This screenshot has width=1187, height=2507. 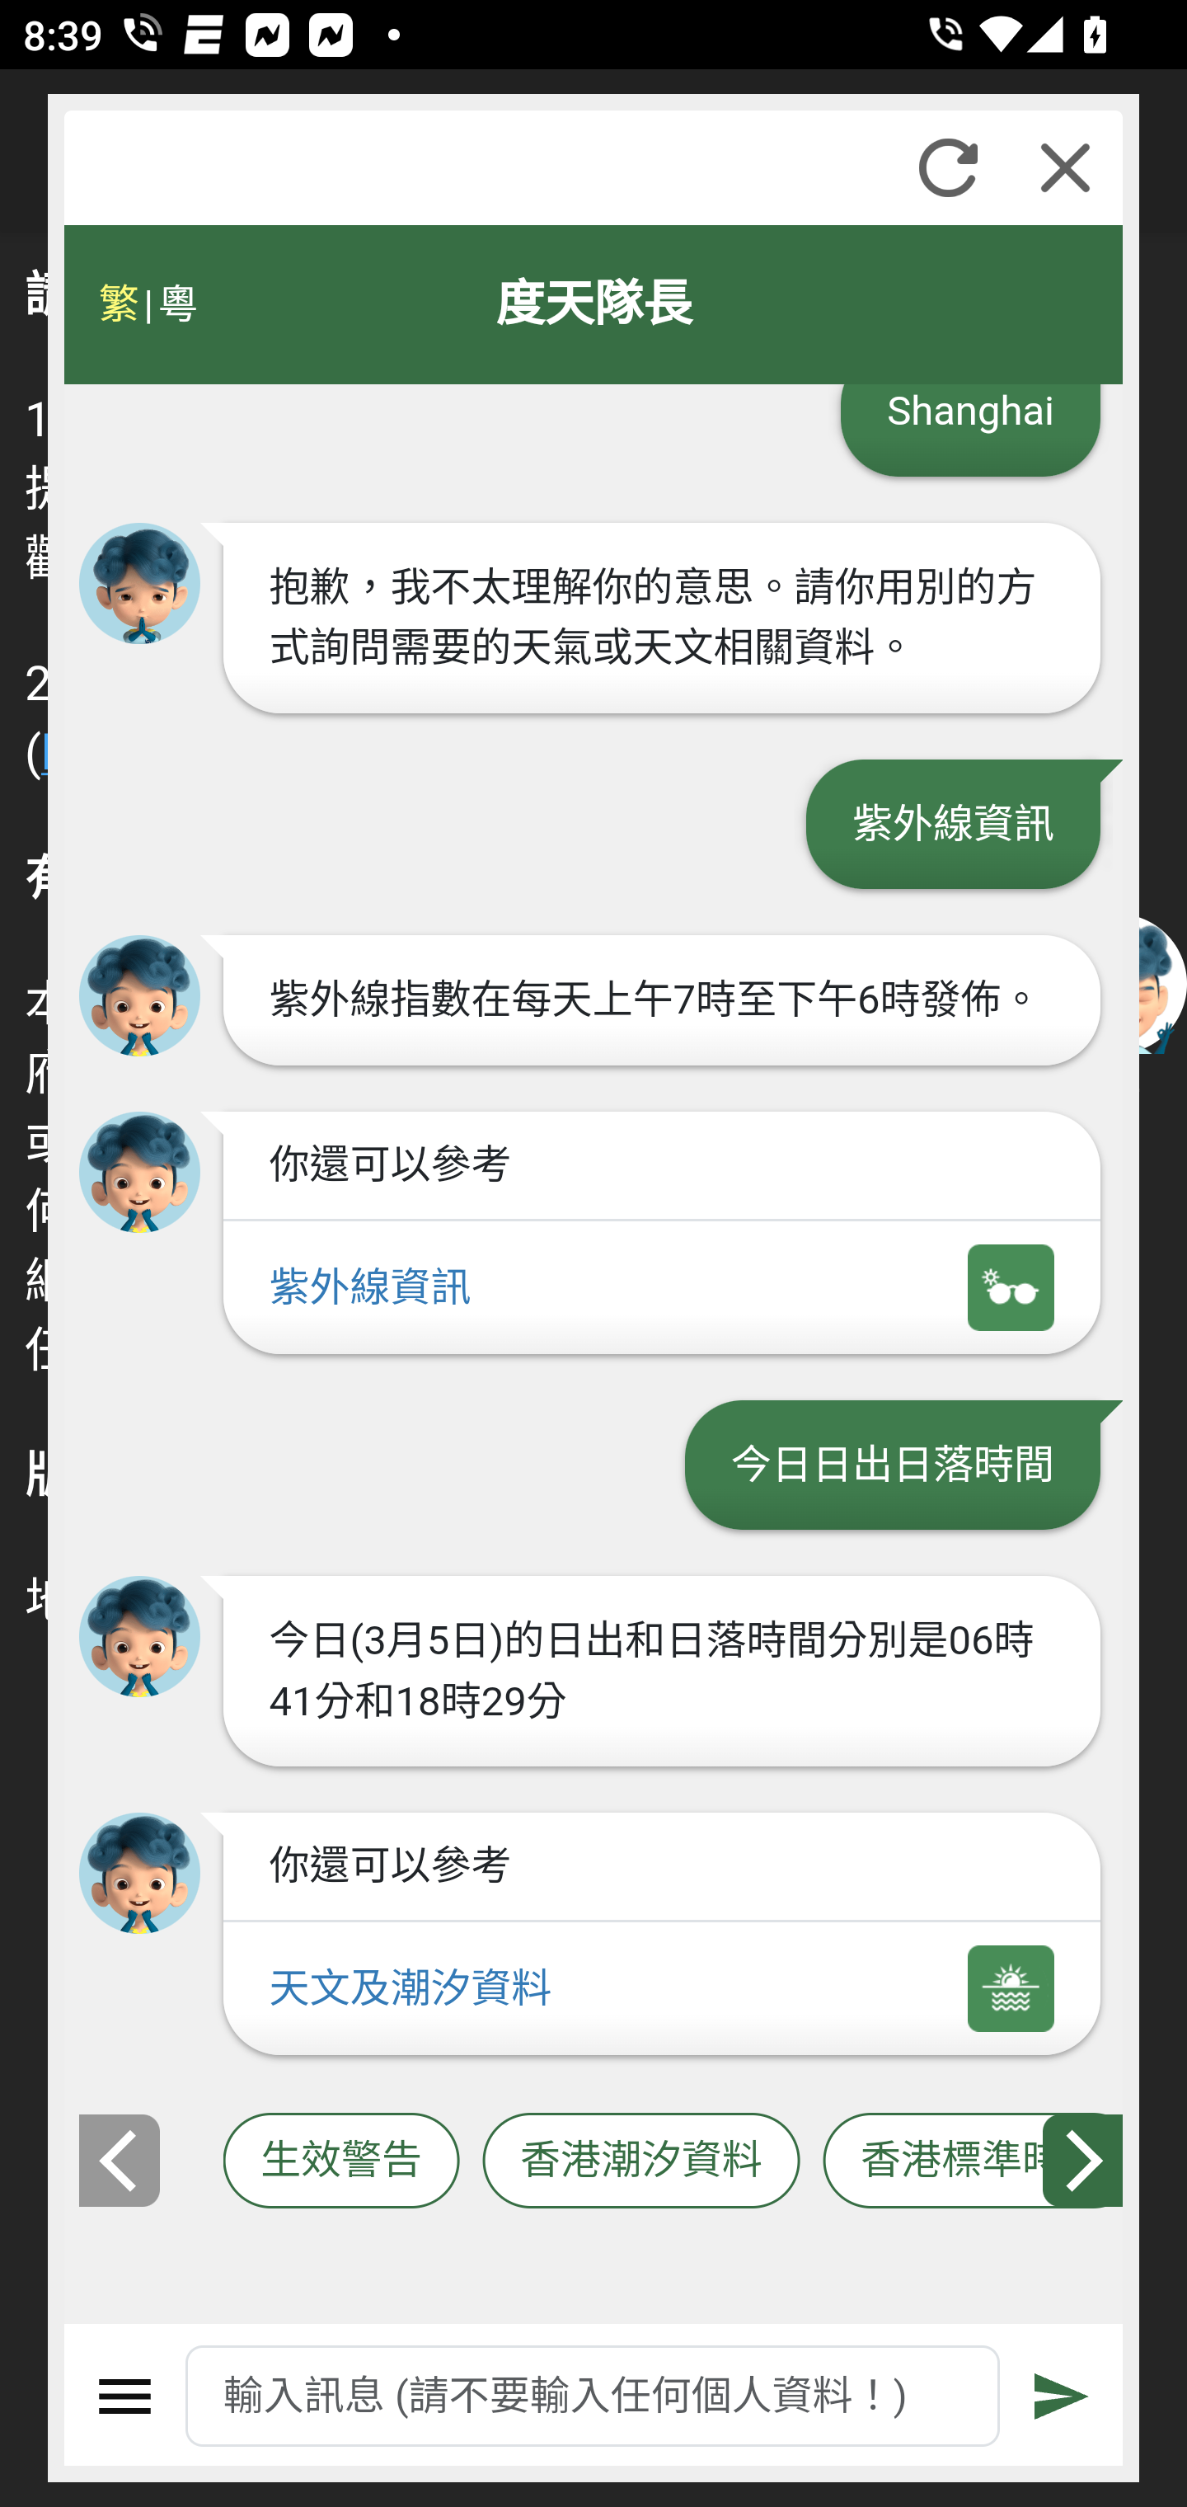 I want to click on 上一張, so click(x=119, y=2161).